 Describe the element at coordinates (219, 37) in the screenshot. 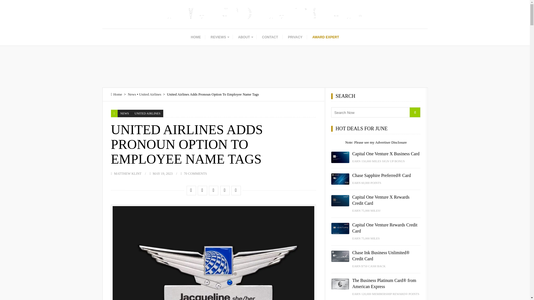

I see `REVIEWS` at that location.